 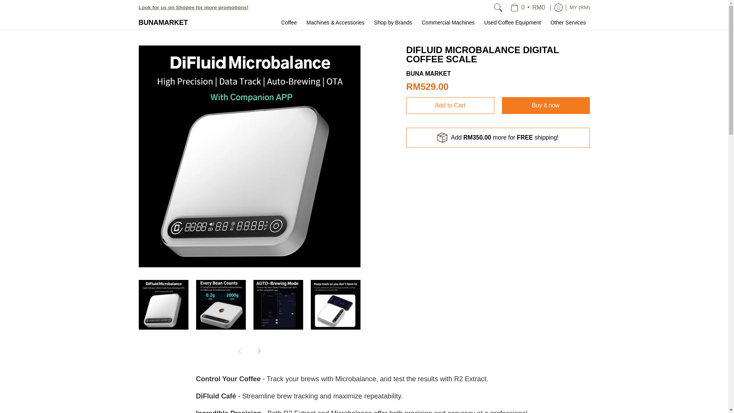 I want to click on BUNAMARKET, so click(x=163, y=22).